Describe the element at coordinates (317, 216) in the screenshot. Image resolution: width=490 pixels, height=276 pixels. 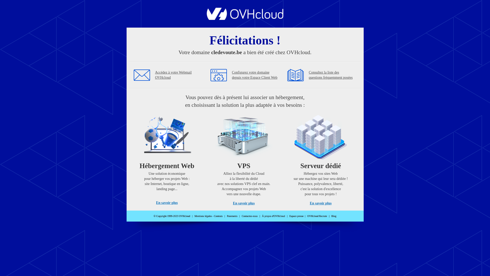
I see `OVHcloud Recrute` at that location.